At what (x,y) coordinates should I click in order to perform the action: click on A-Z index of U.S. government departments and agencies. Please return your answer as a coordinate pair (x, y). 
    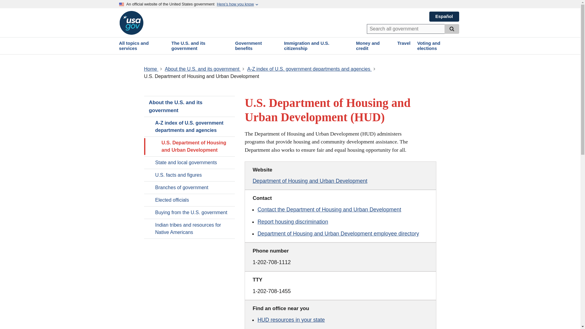
    Looking at the image, I should click on (309, 69).